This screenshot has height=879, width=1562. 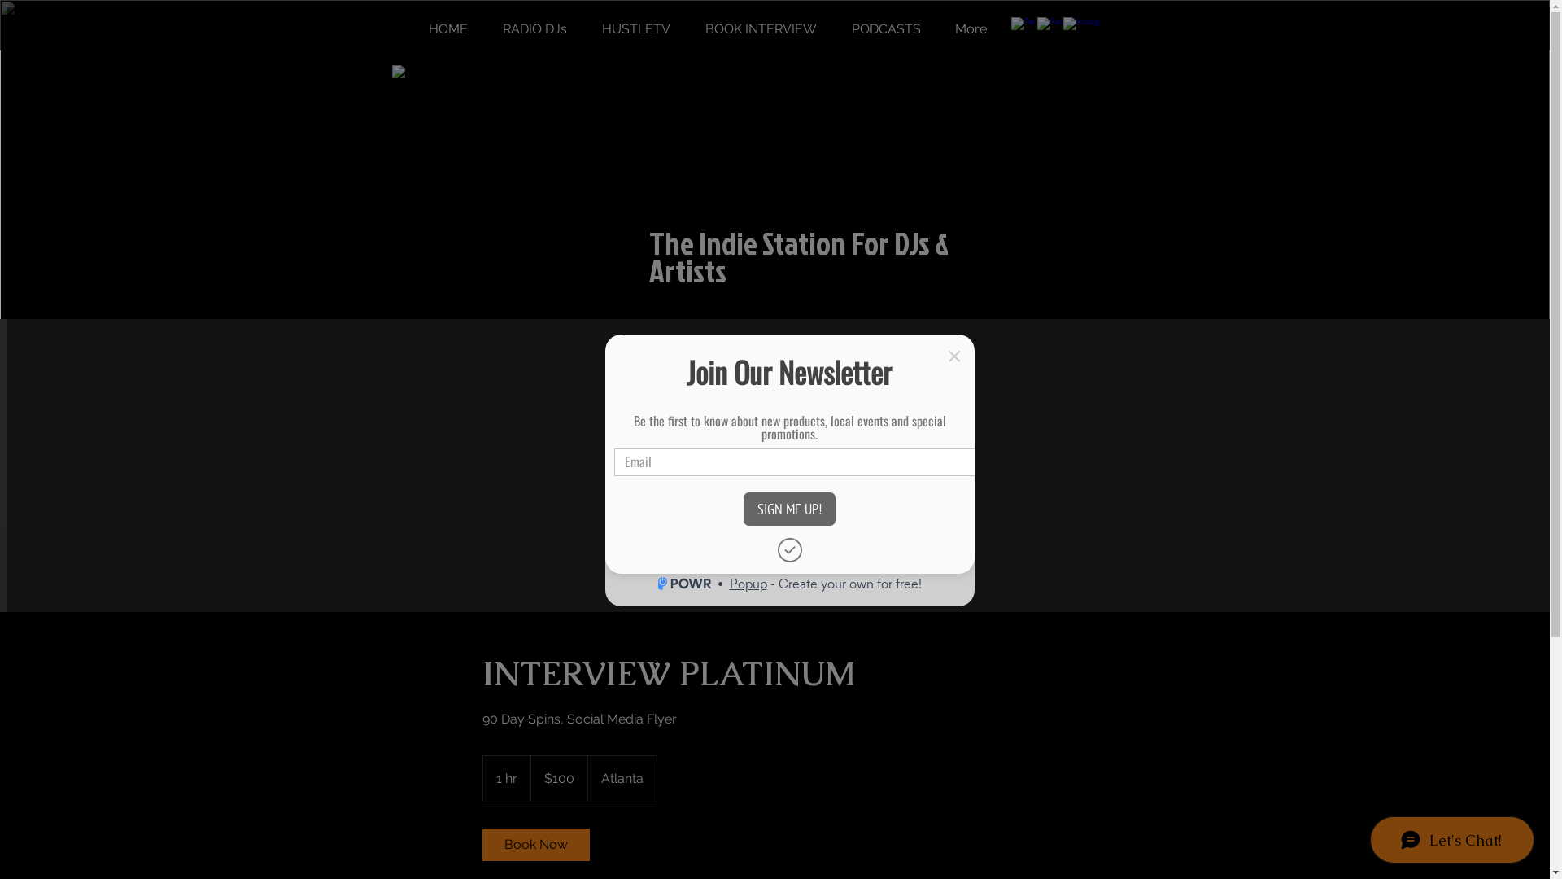 What do you see at coordinates (636, 29) in the screenshot?
I see `HUSTLETV` at bounding box center [636, 29].